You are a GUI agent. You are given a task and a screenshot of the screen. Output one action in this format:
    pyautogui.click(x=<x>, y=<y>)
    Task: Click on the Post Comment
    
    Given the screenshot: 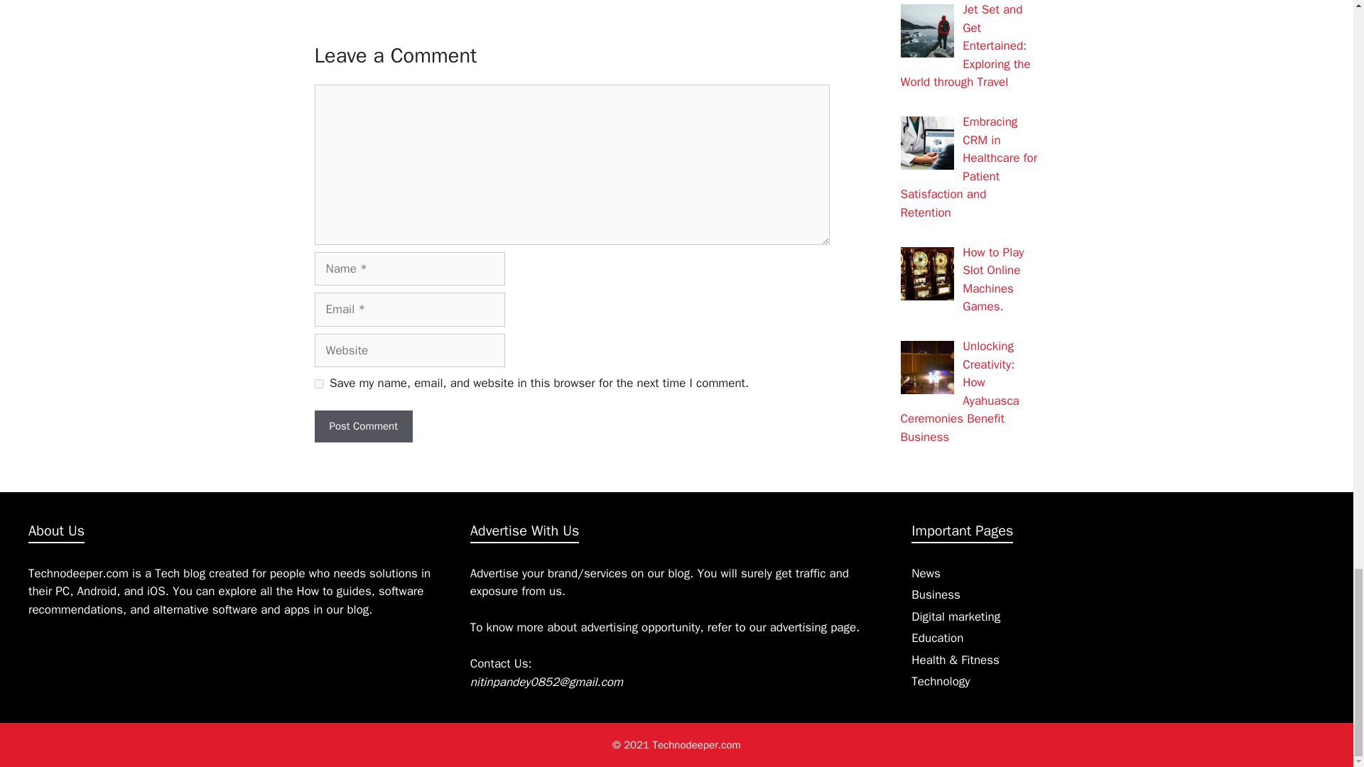 What is the action you would take?
    pyautogui.click(x=362, y=426)
    